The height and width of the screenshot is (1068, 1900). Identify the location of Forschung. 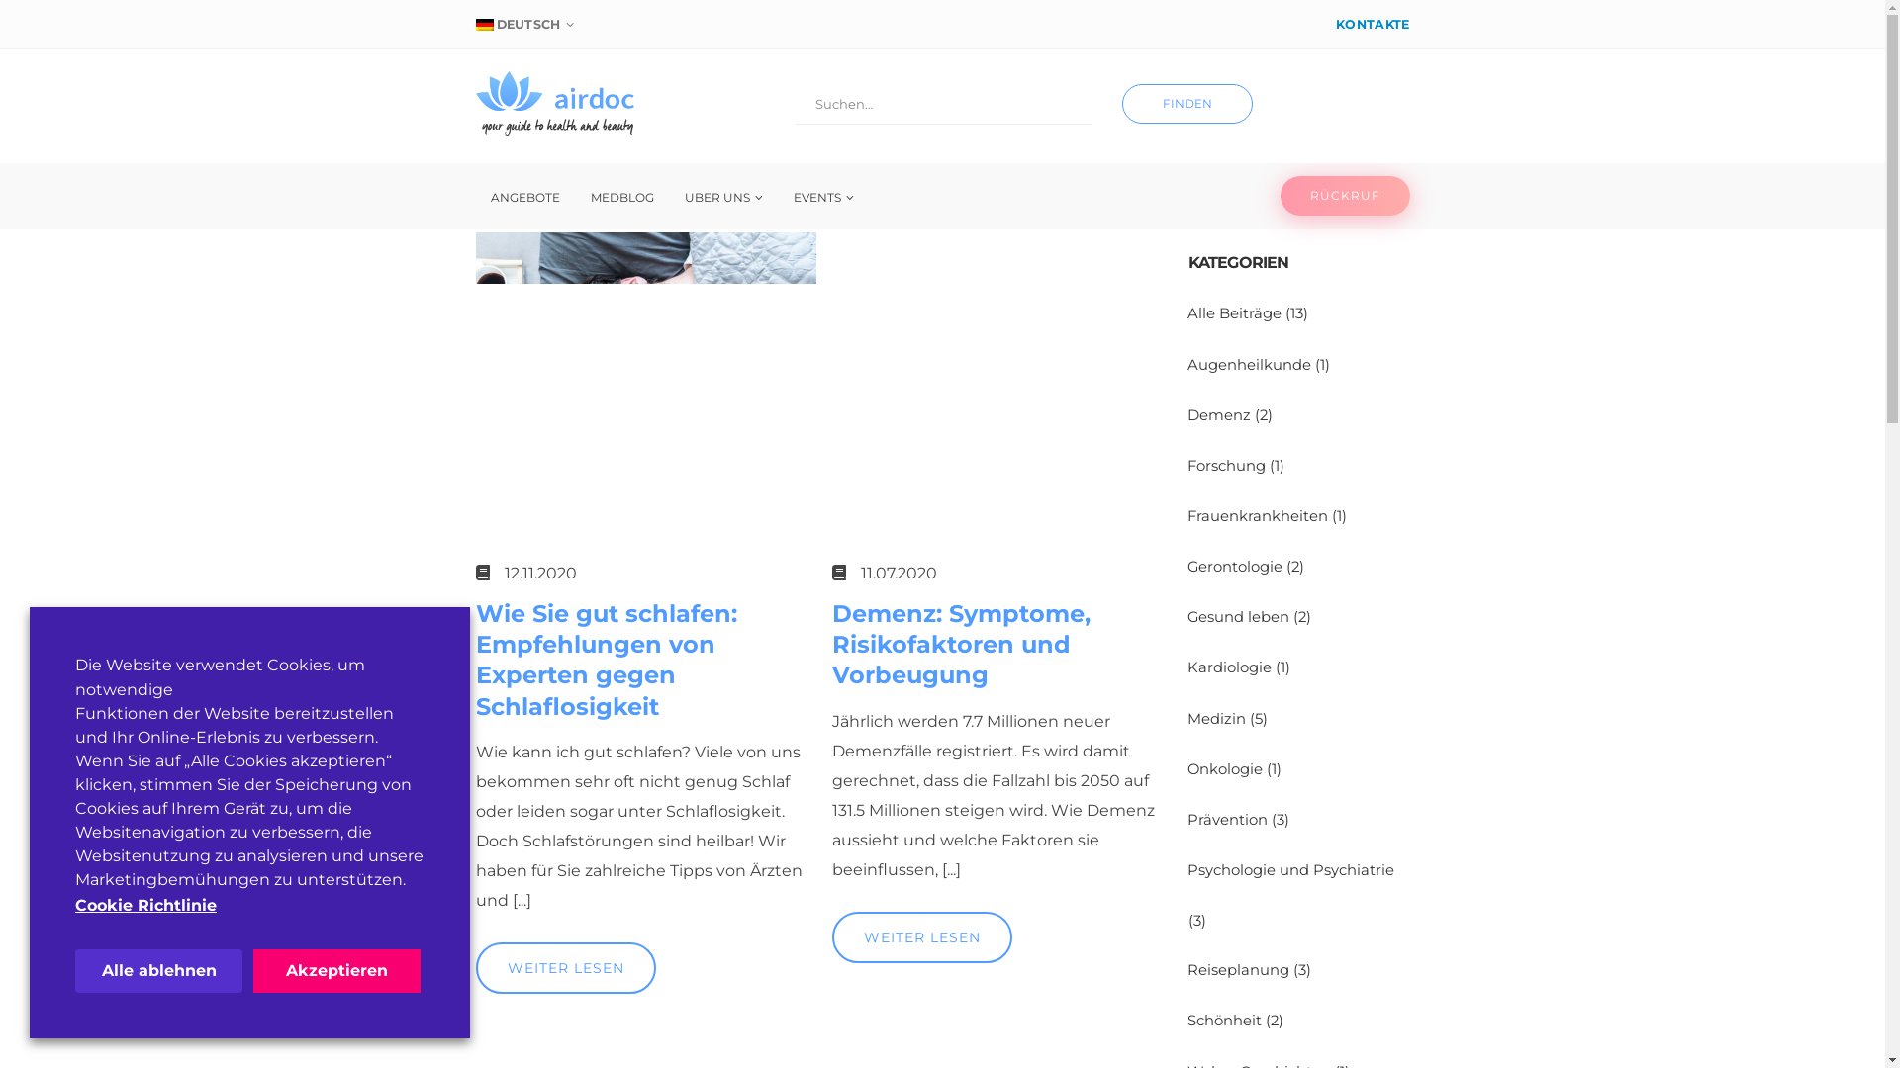
(1227, 466).